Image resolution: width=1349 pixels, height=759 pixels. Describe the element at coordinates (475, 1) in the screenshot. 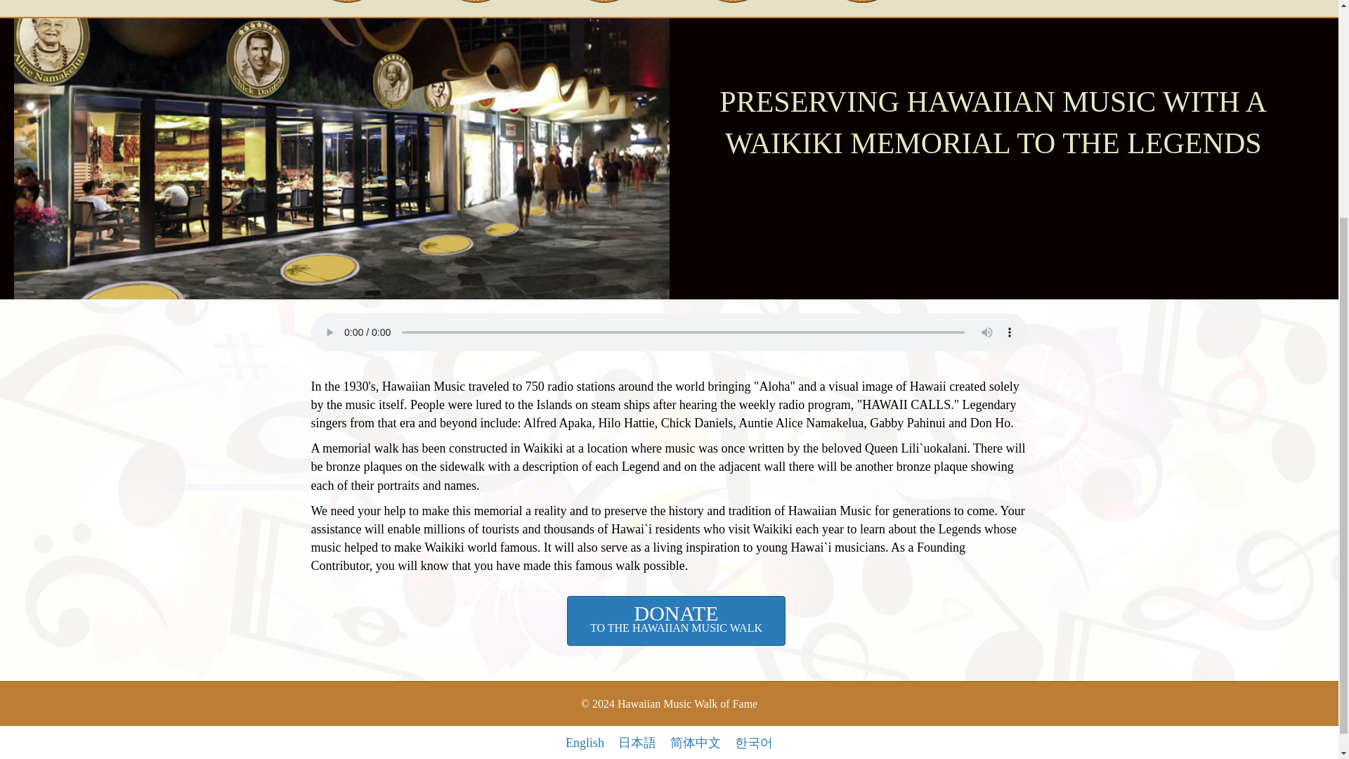

I see `chick-daniels` at that location.